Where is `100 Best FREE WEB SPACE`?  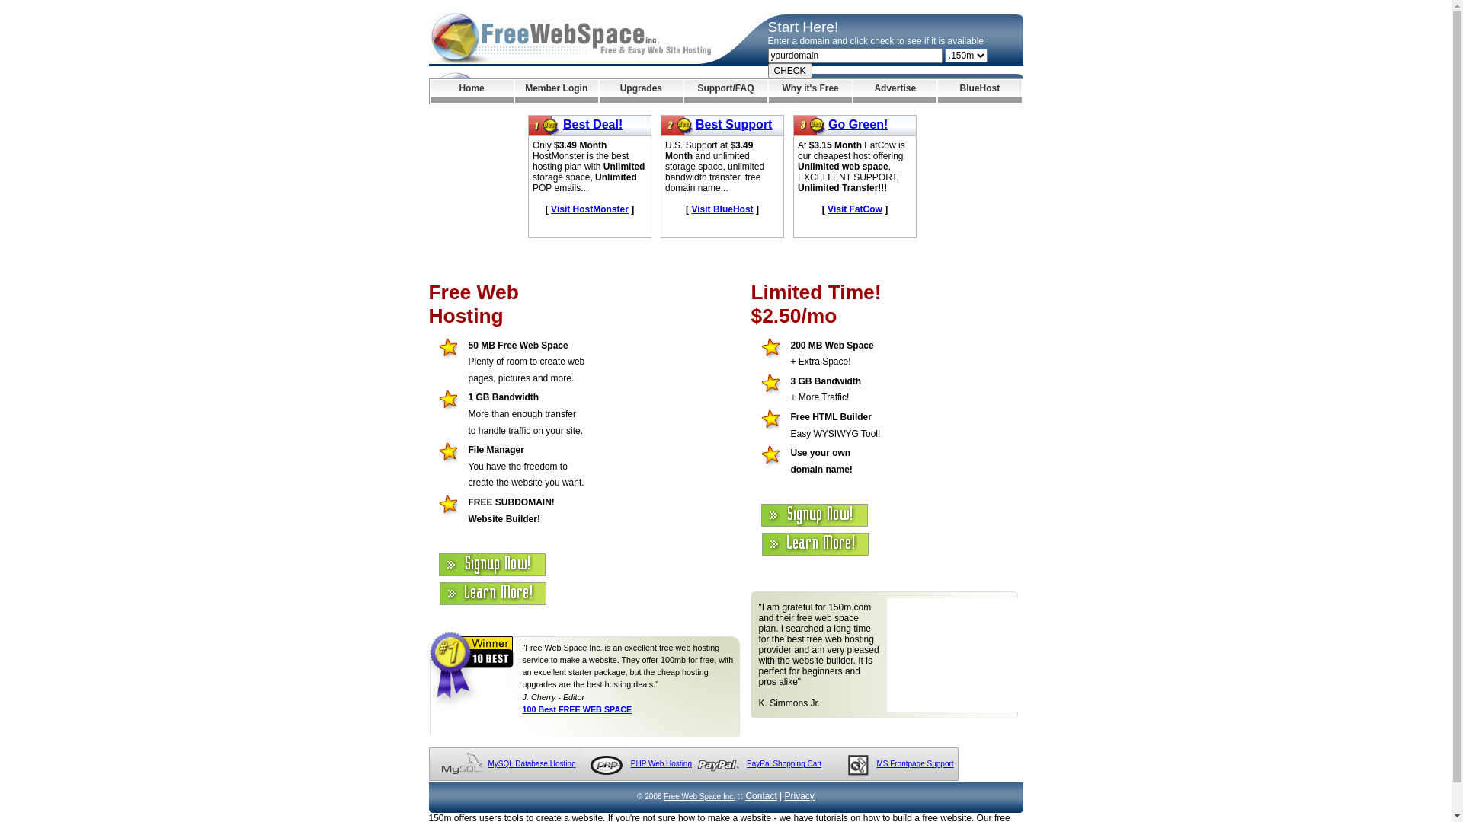
100 Best FREE WEB SPACE is located at coordinates (578, 709).